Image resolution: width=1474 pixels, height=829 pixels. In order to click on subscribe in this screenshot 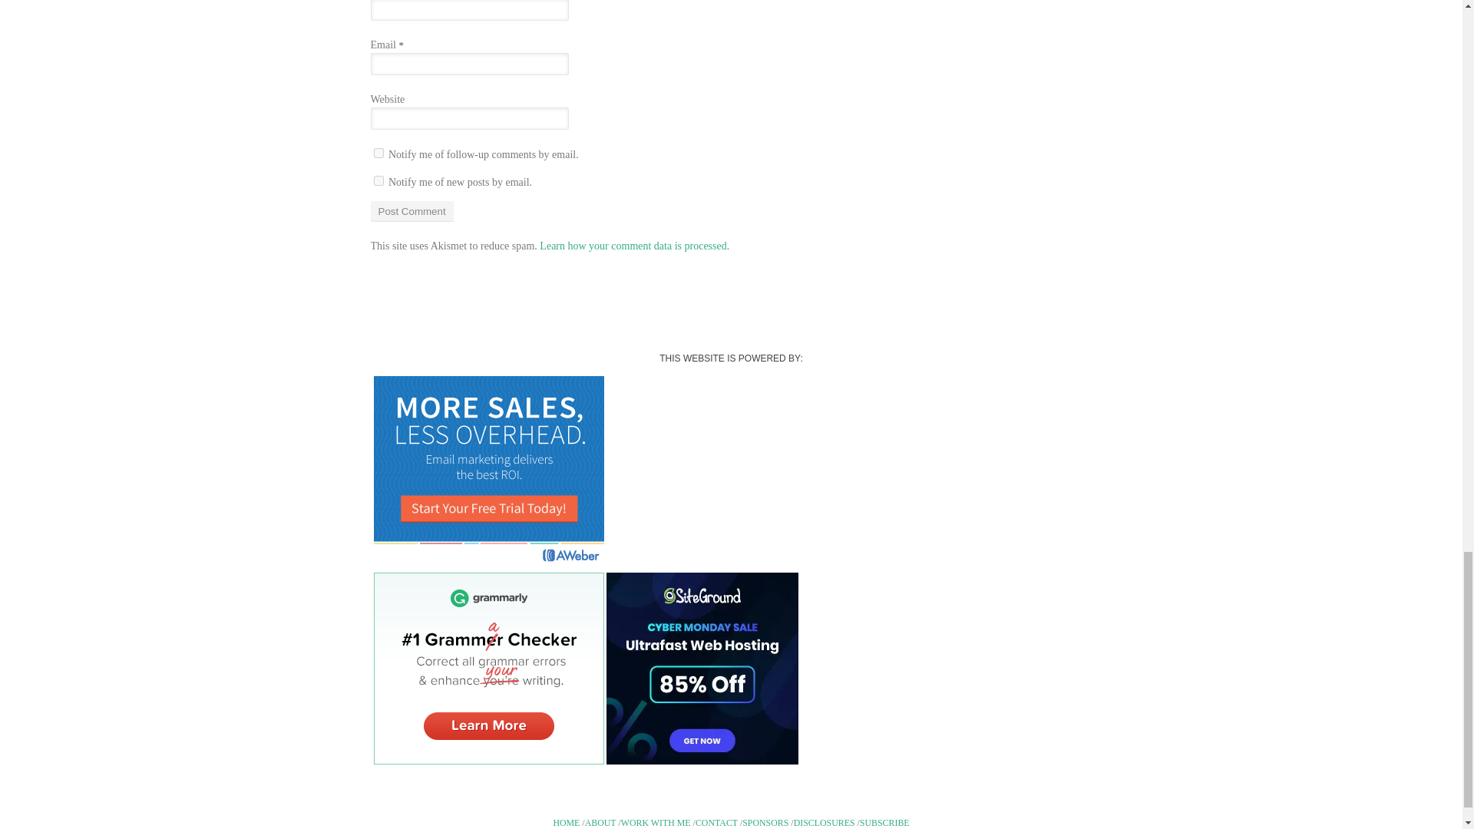, I will do `click(378, 180)`.